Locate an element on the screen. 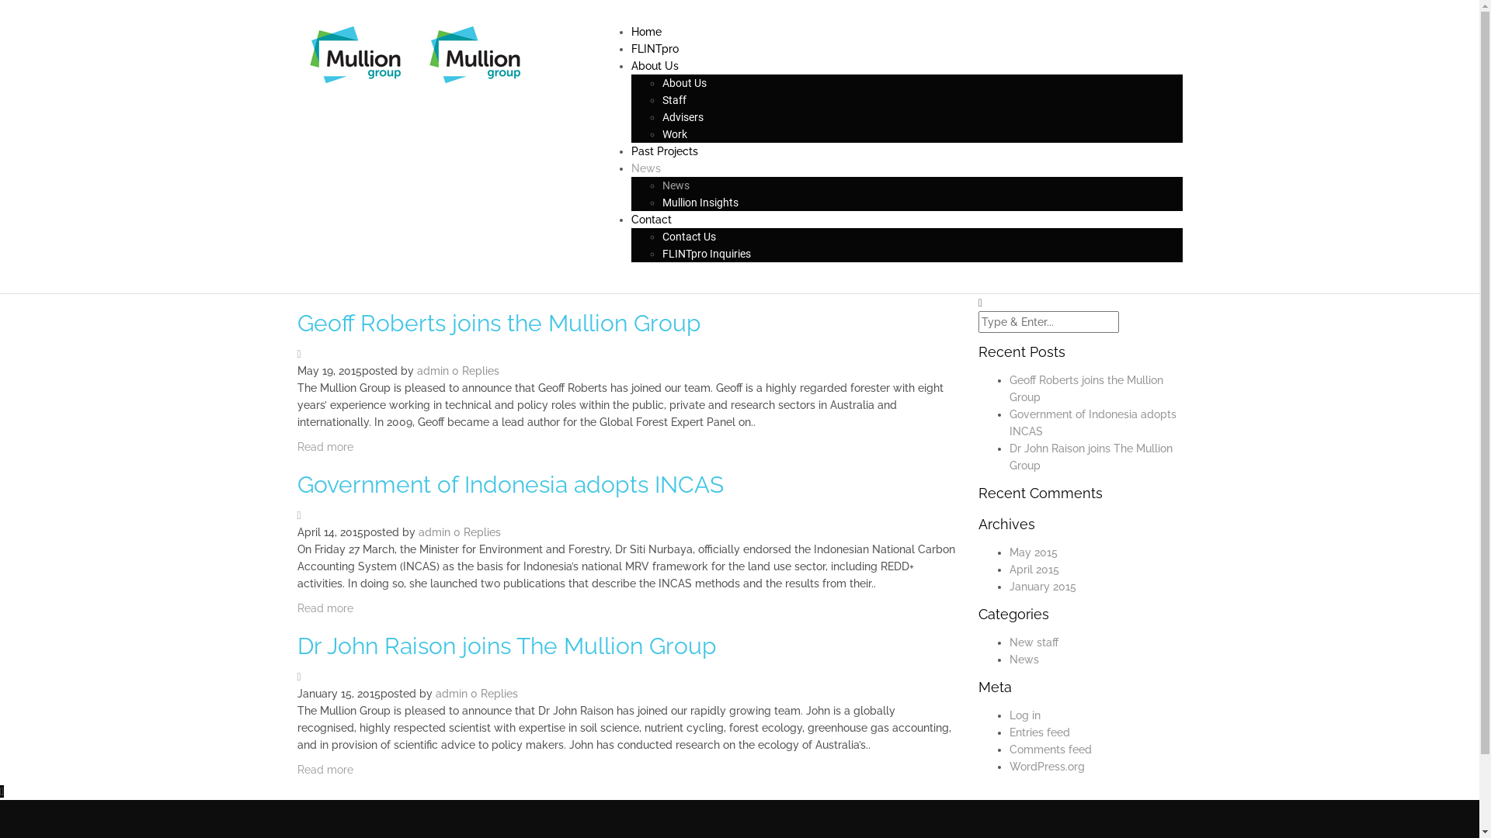  0 Replies is located at coordinates (477, 532).